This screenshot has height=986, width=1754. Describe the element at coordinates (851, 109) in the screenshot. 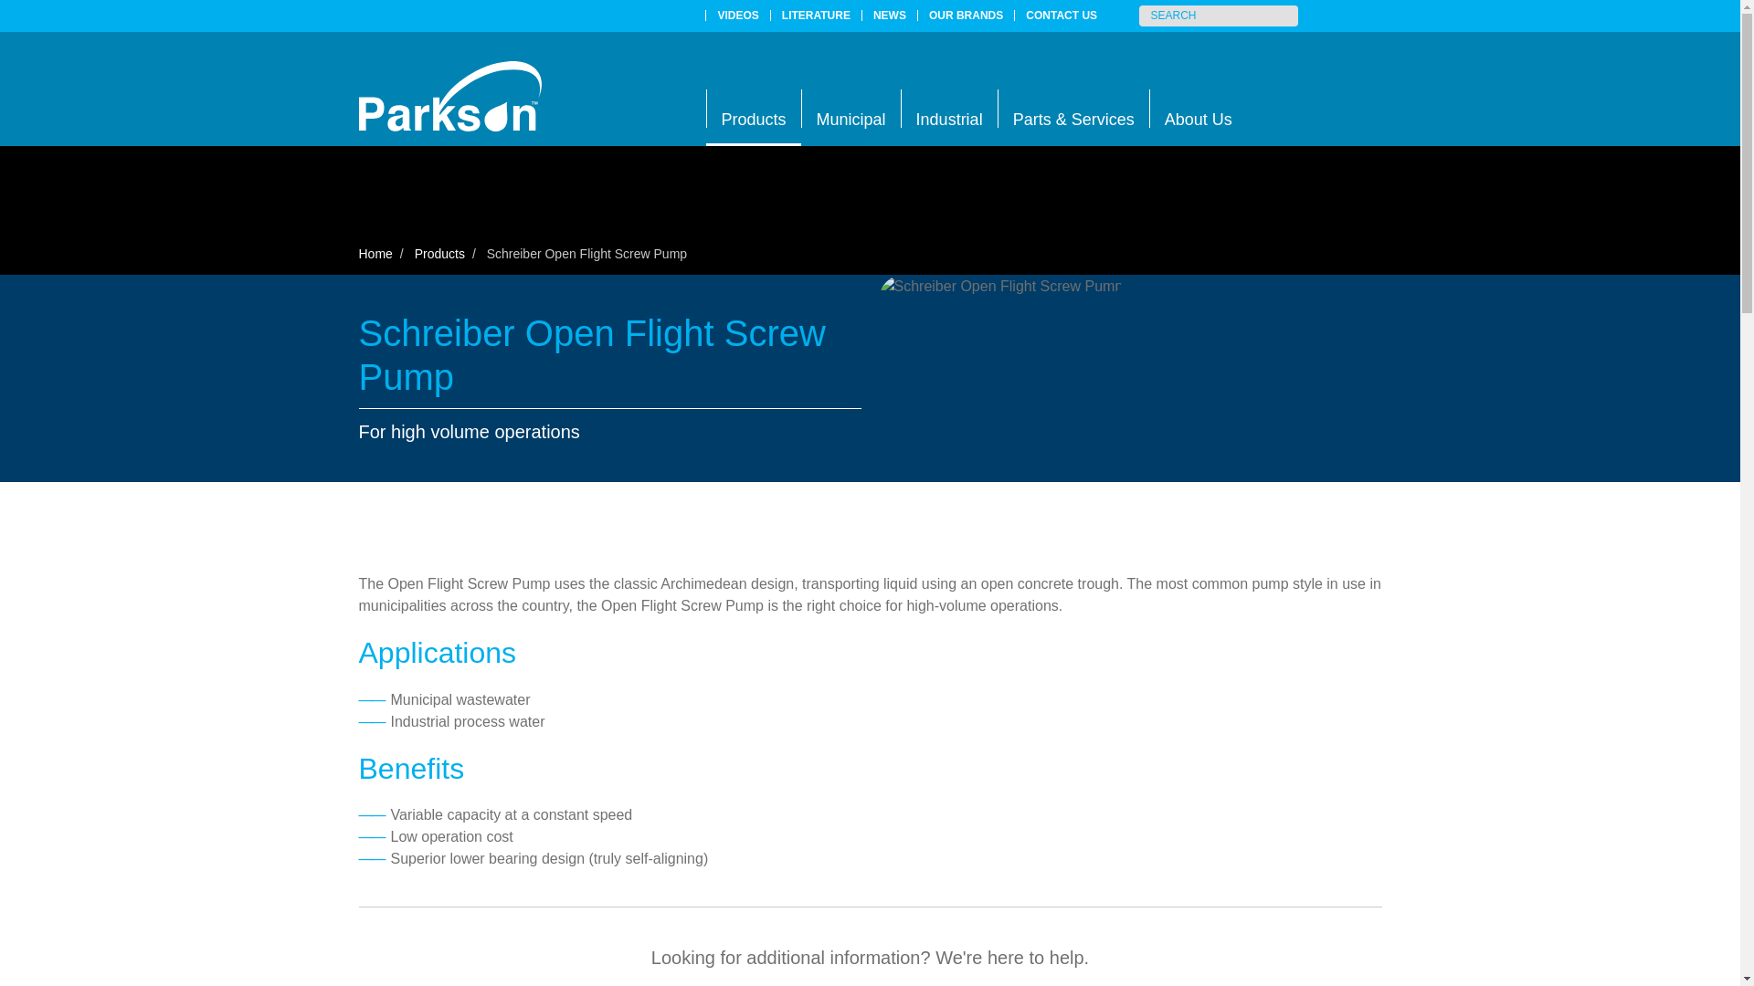

I see `Municipal` at that location.